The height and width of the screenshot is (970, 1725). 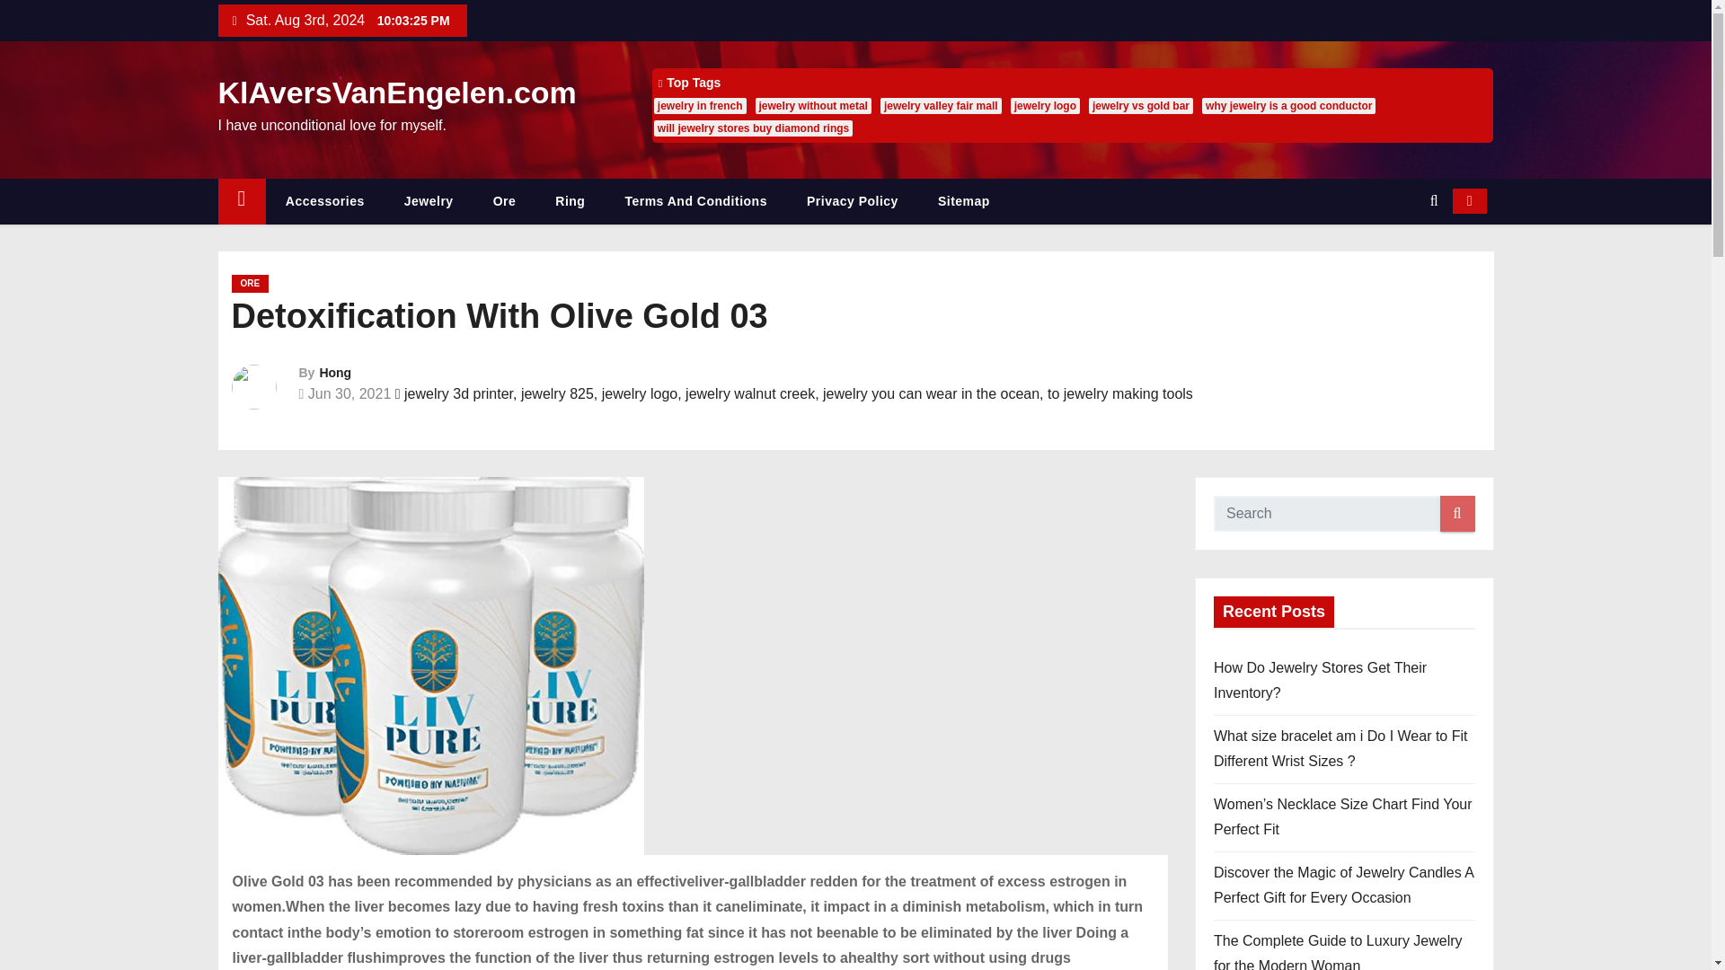 I want to click on Jewelry, so click(x=429, y=201).